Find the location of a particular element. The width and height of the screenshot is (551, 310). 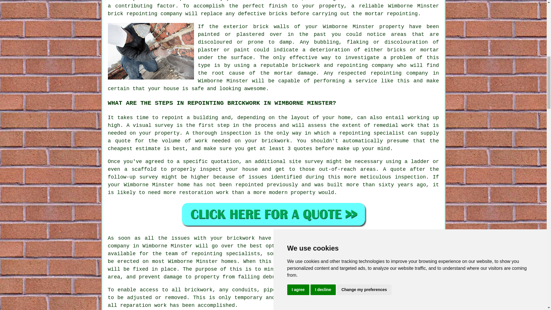

Brickwork Repointing Wimborne Minster is located at coordinates (151, 51).